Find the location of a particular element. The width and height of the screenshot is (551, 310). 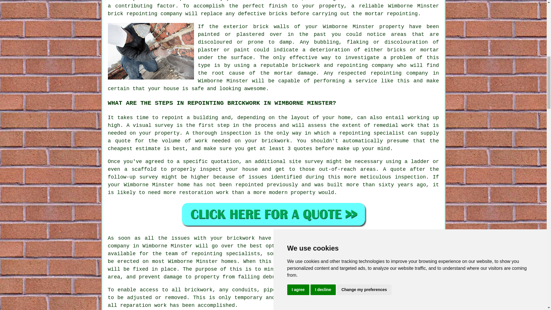

Brickwork Repointing Wimborne Minster is located at coordinates (151, 51).